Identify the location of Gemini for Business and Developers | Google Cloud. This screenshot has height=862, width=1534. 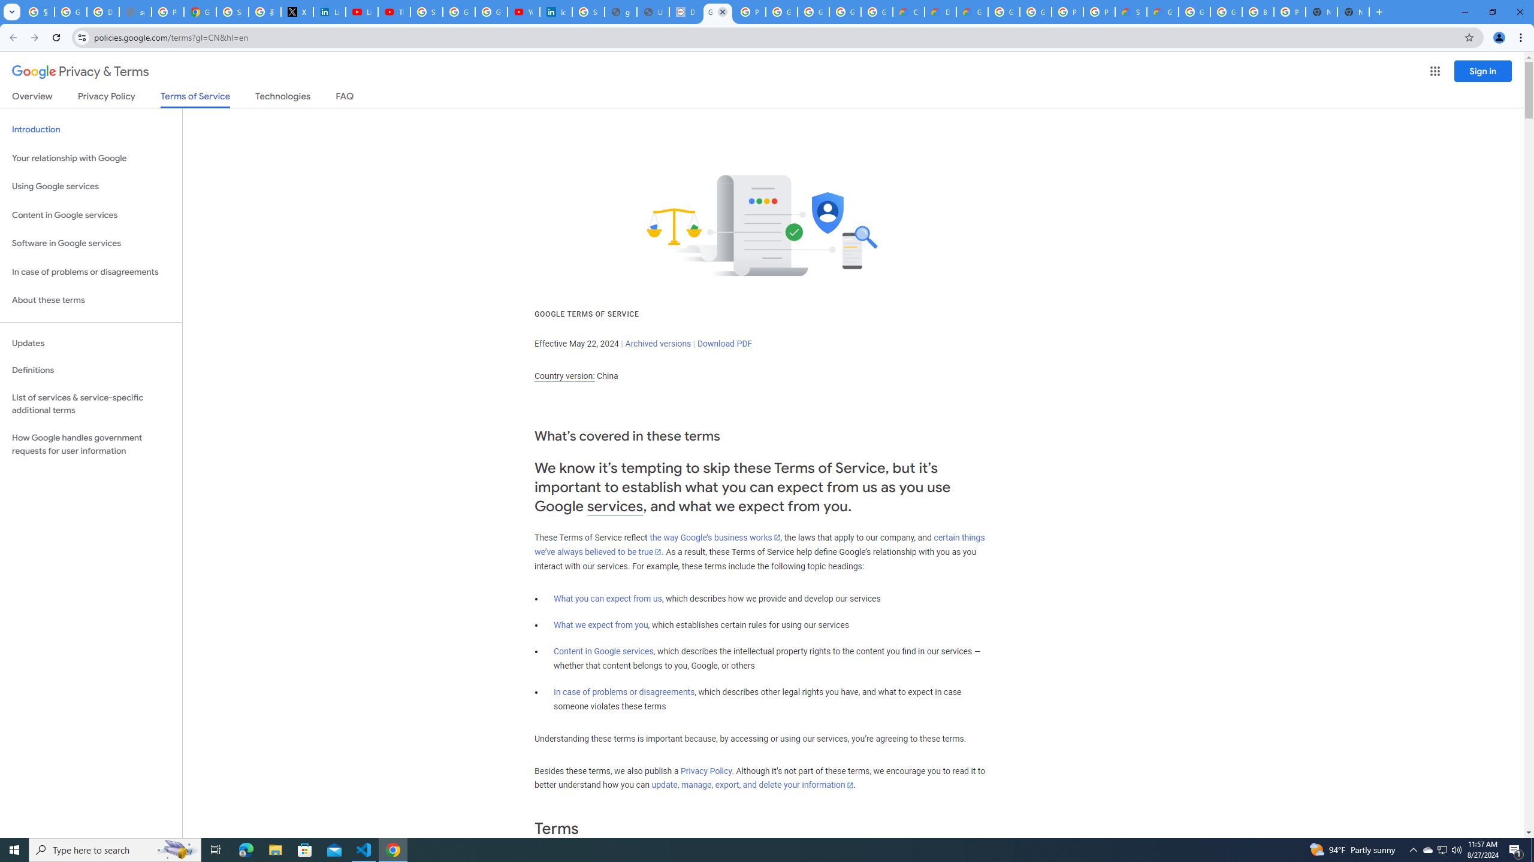
(972, 12).